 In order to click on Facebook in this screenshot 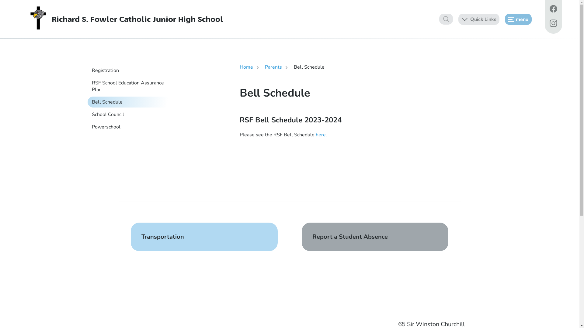, I will do `click(553, 10)`.